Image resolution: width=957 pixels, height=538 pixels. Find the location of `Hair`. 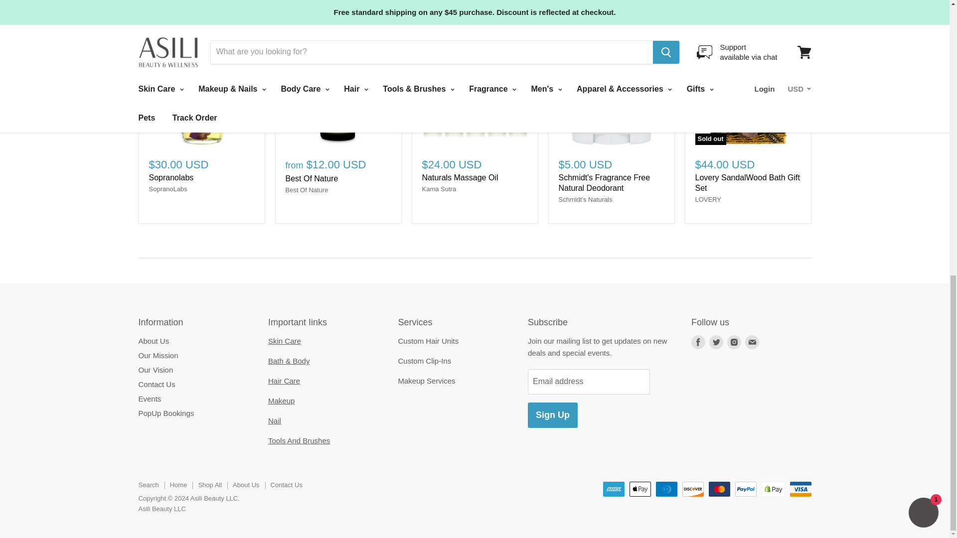

Hair is located at coordinates (284, 381).